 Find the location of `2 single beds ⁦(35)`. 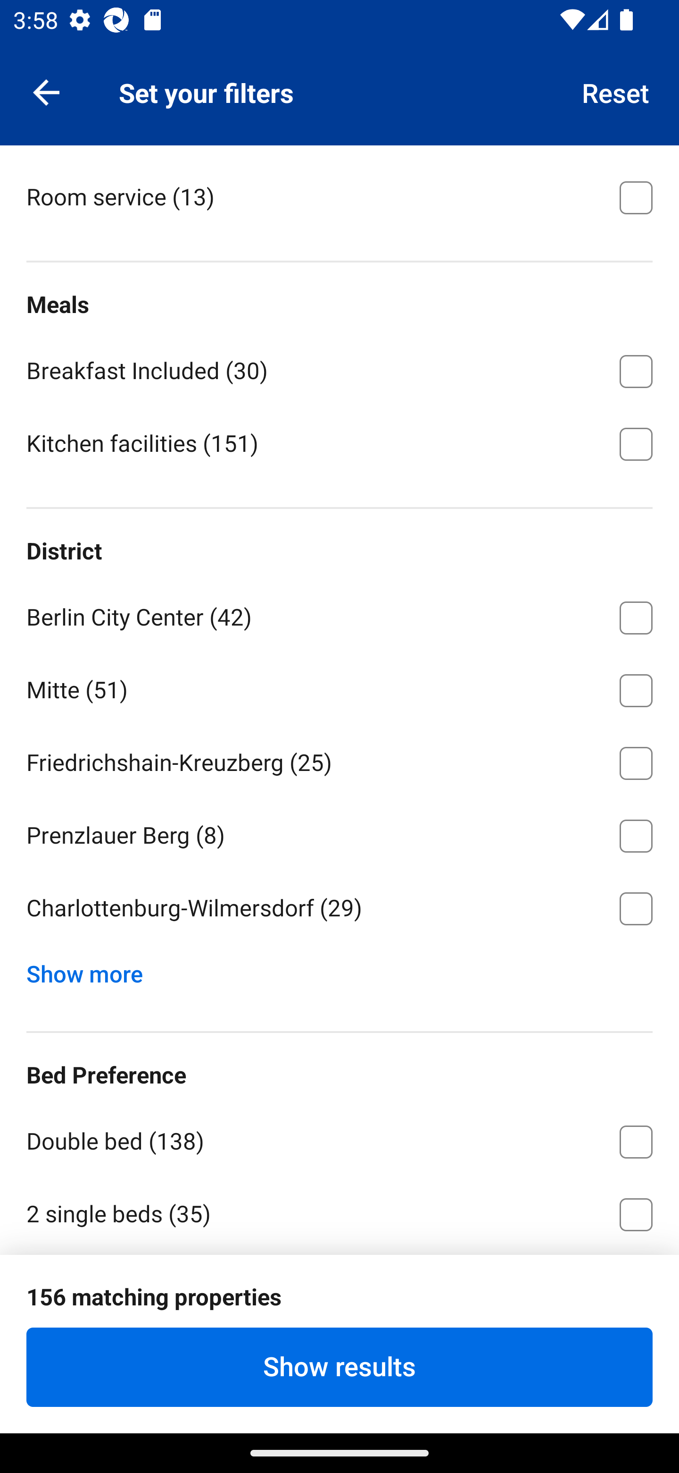

2 single beds ⁦(35) is located at coordinates (339, 1212).